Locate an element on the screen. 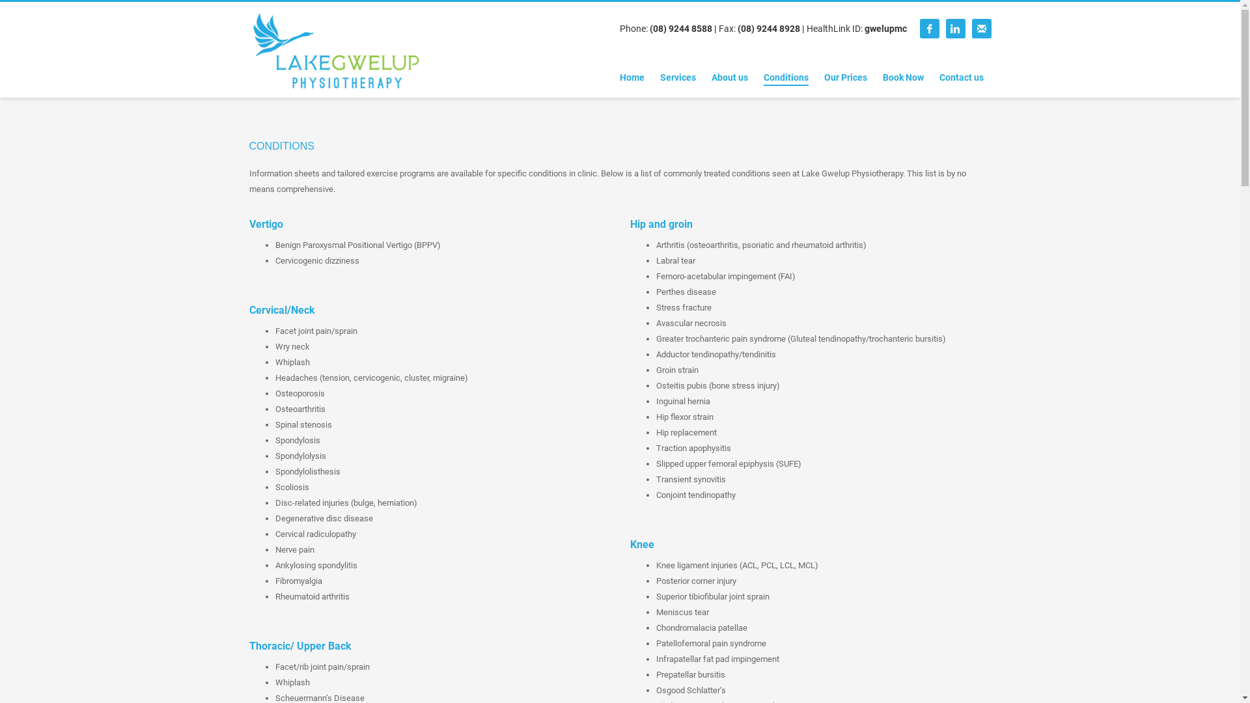  Services is located at coordinates (678, 77).